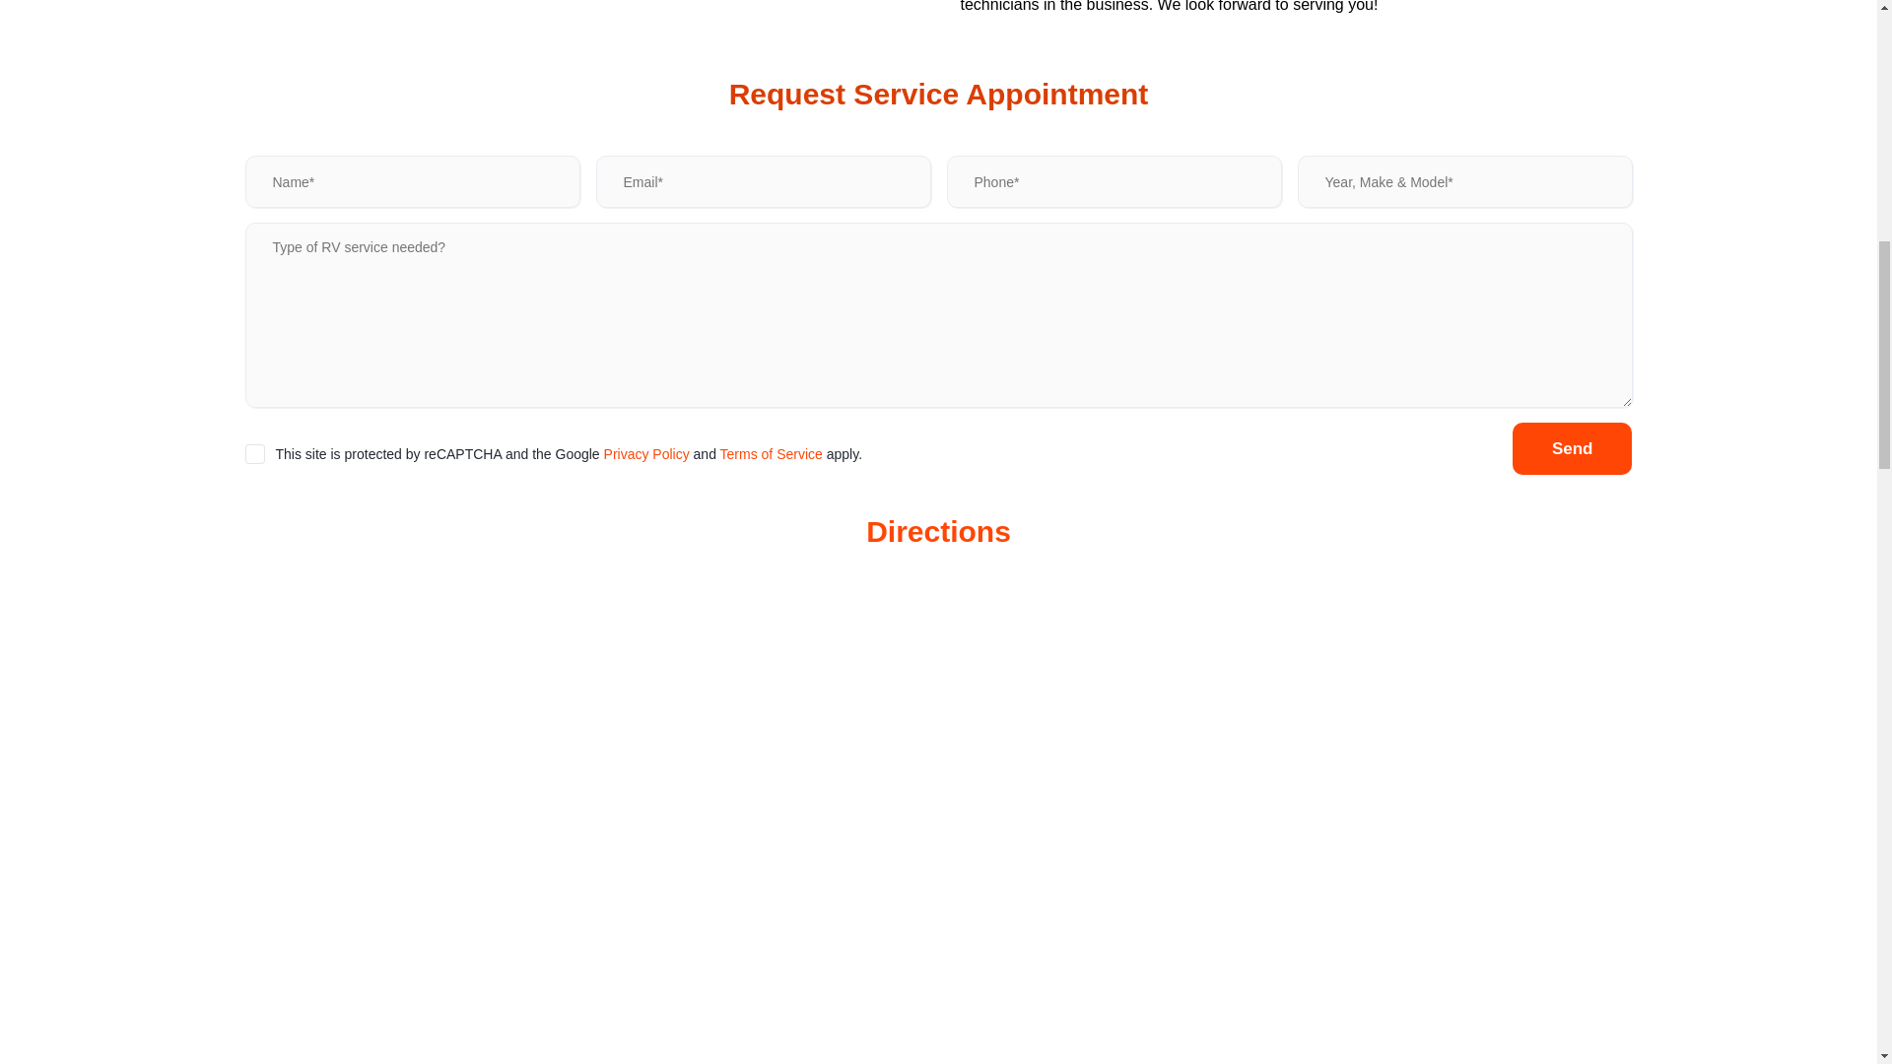  Describe the element at coordinates (1572, 447) in the screenshot. I see `Send` at that location.